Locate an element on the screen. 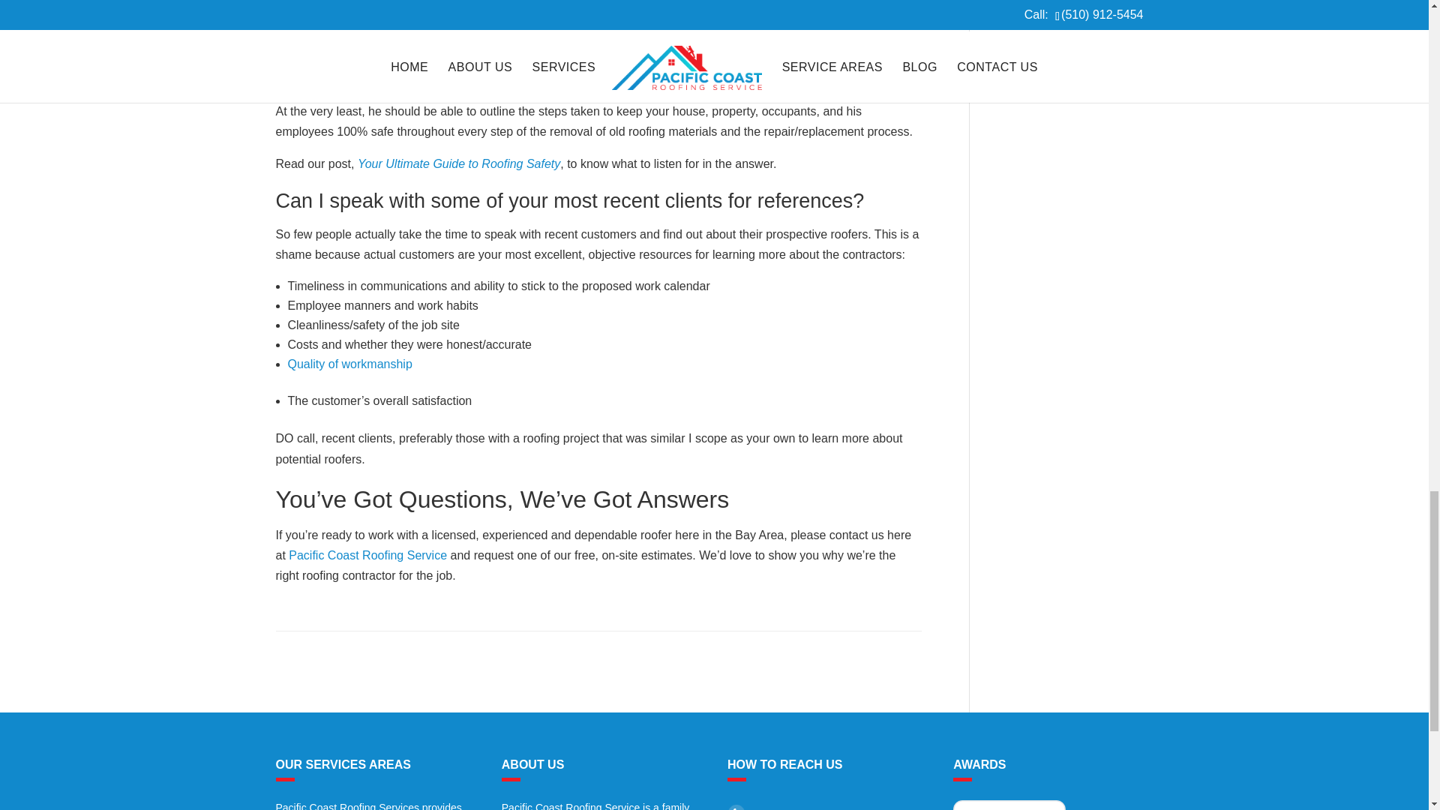 Image resolution: width=1440 pixels, height=810 pixels. Pacific Coast Roofing Service is located at coordinates (367, 555).